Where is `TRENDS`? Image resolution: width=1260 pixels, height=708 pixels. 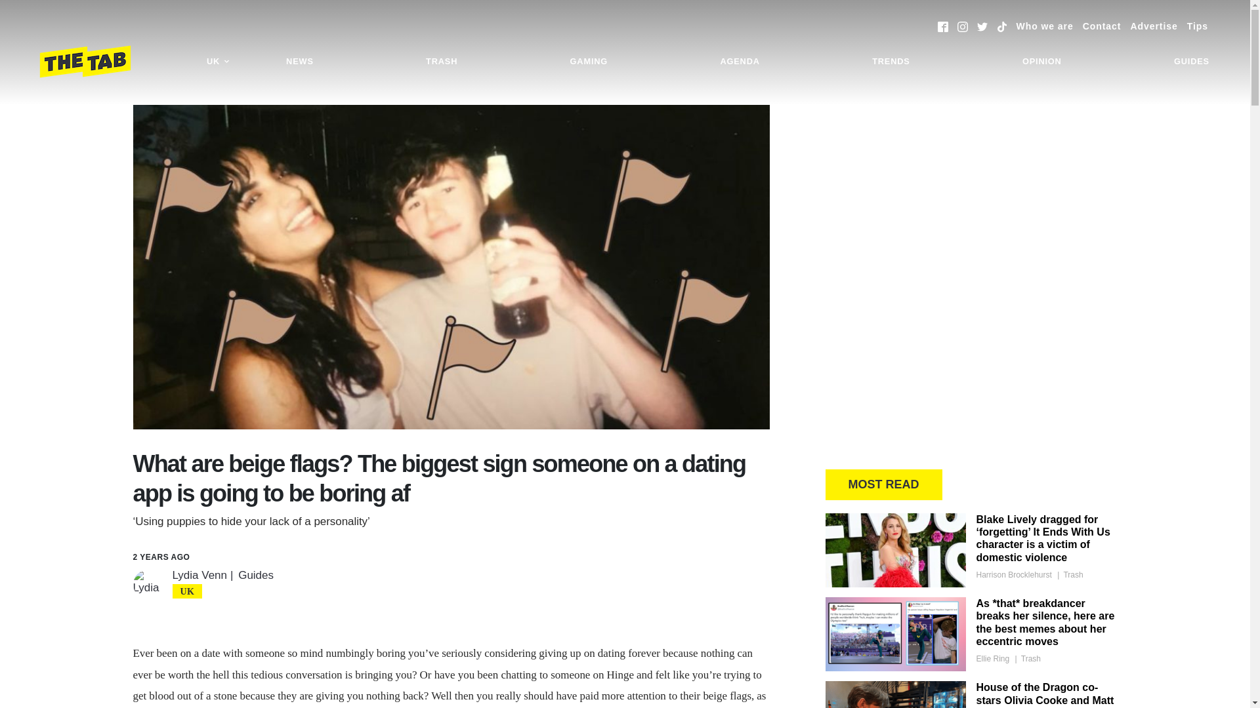
TRENDS is located at coordinates (891, 62).